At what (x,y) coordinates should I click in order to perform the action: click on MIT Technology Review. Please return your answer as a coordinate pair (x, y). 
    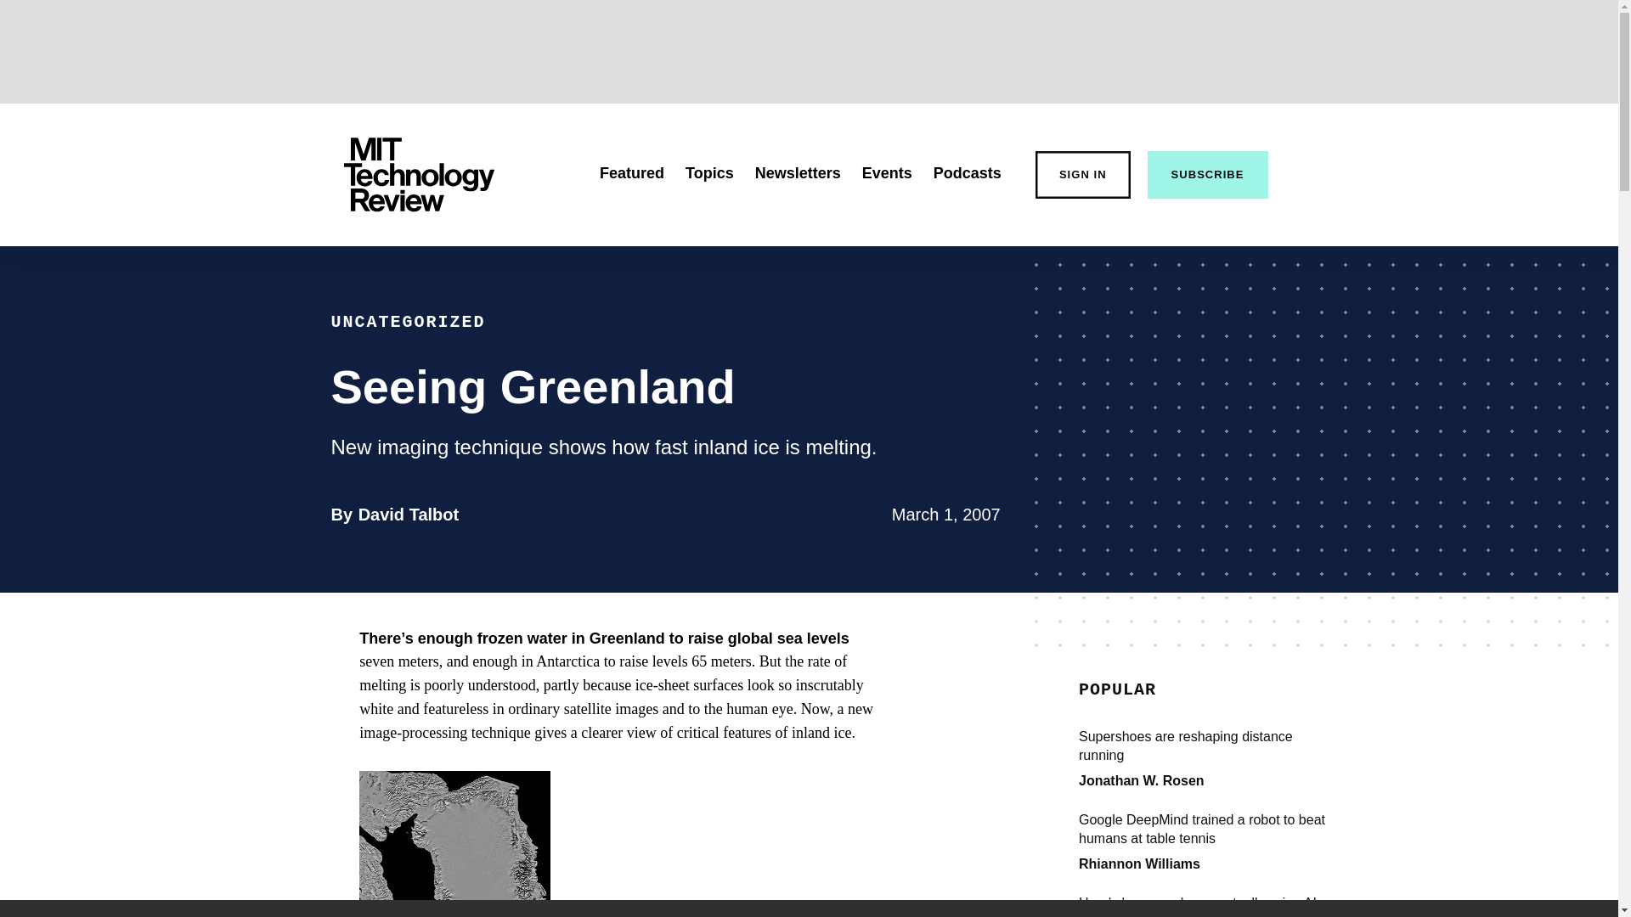
    Looking at the image, I should click on (418, 175).